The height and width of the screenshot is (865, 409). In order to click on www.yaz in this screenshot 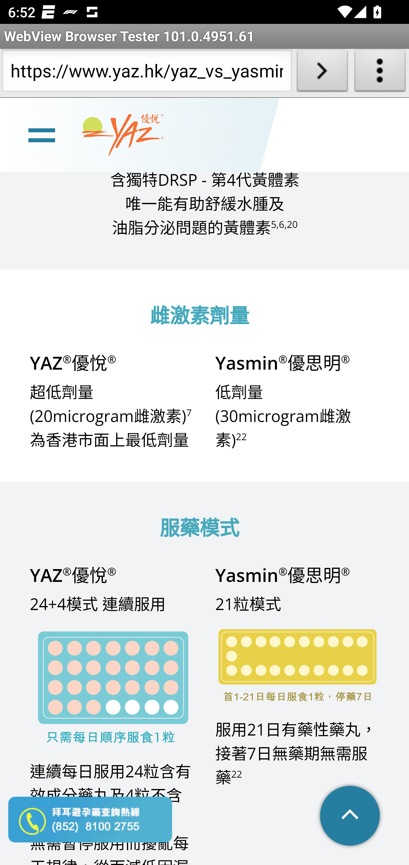, I will do `click(123, 135)`.